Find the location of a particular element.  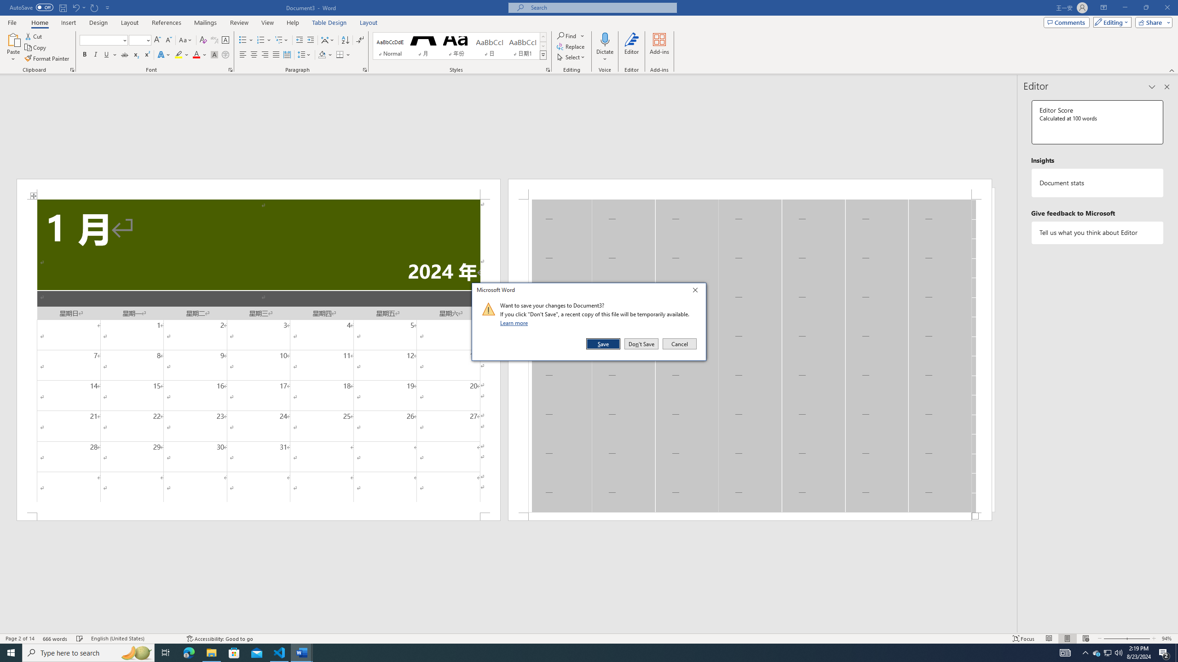

Dictate is located at coordinates (605, 39).